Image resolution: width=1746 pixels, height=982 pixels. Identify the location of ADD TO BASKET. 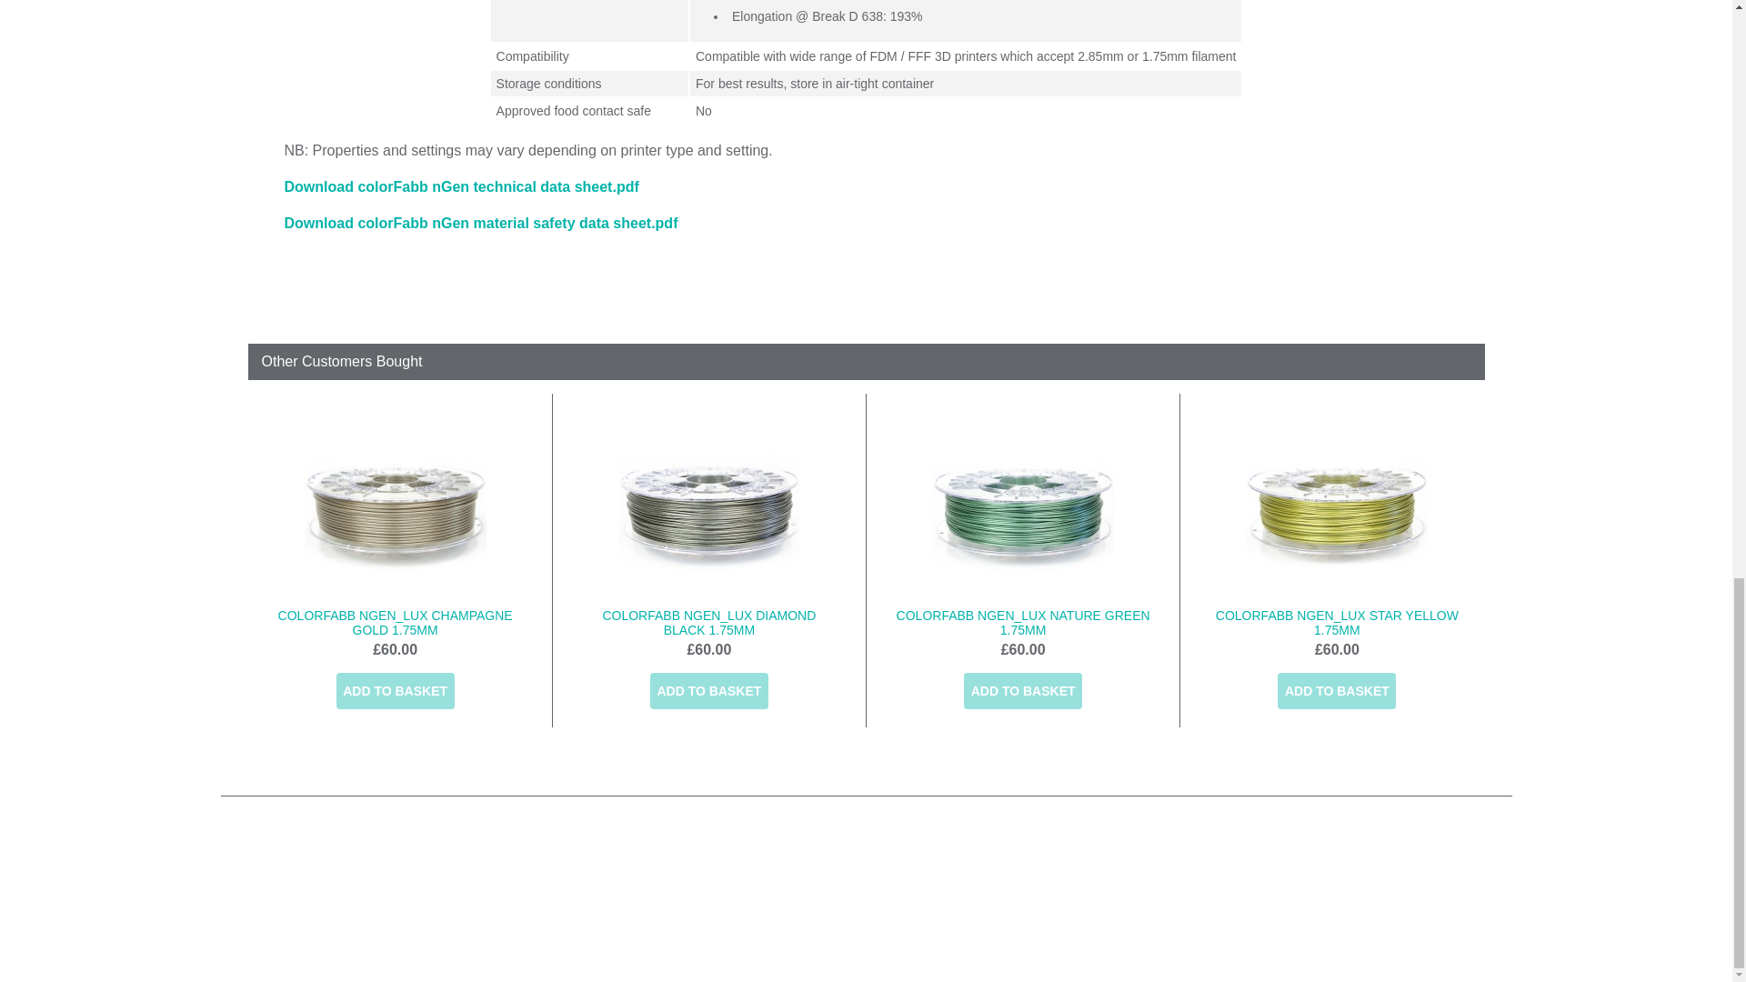
(1022, 690).